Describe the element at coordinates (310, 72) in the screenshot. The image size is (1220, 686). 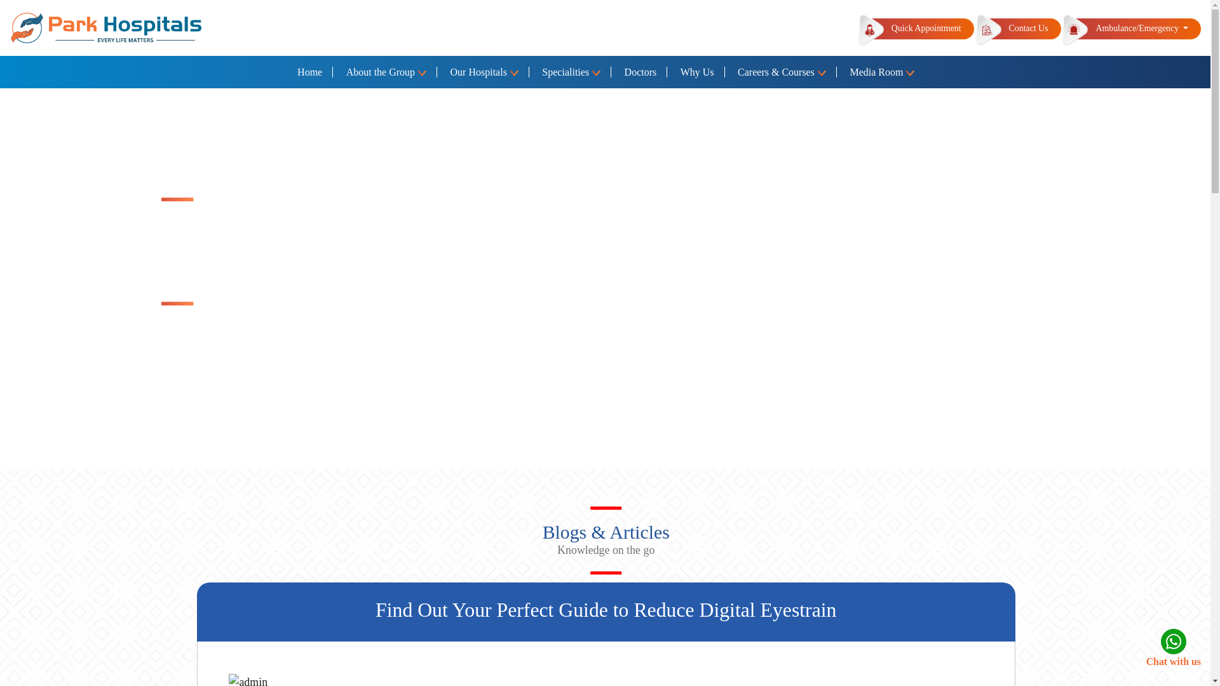
I see `Home` at that location.